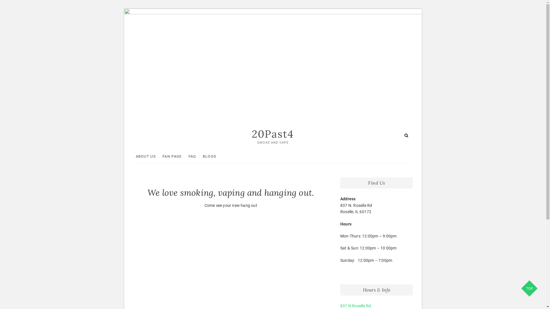 The height and width of the screenshot is (309, 550). What do you see at coordinates (172, 156) in the screenshot?
I see `FAN PAGE` at bounding box center [172, 156].